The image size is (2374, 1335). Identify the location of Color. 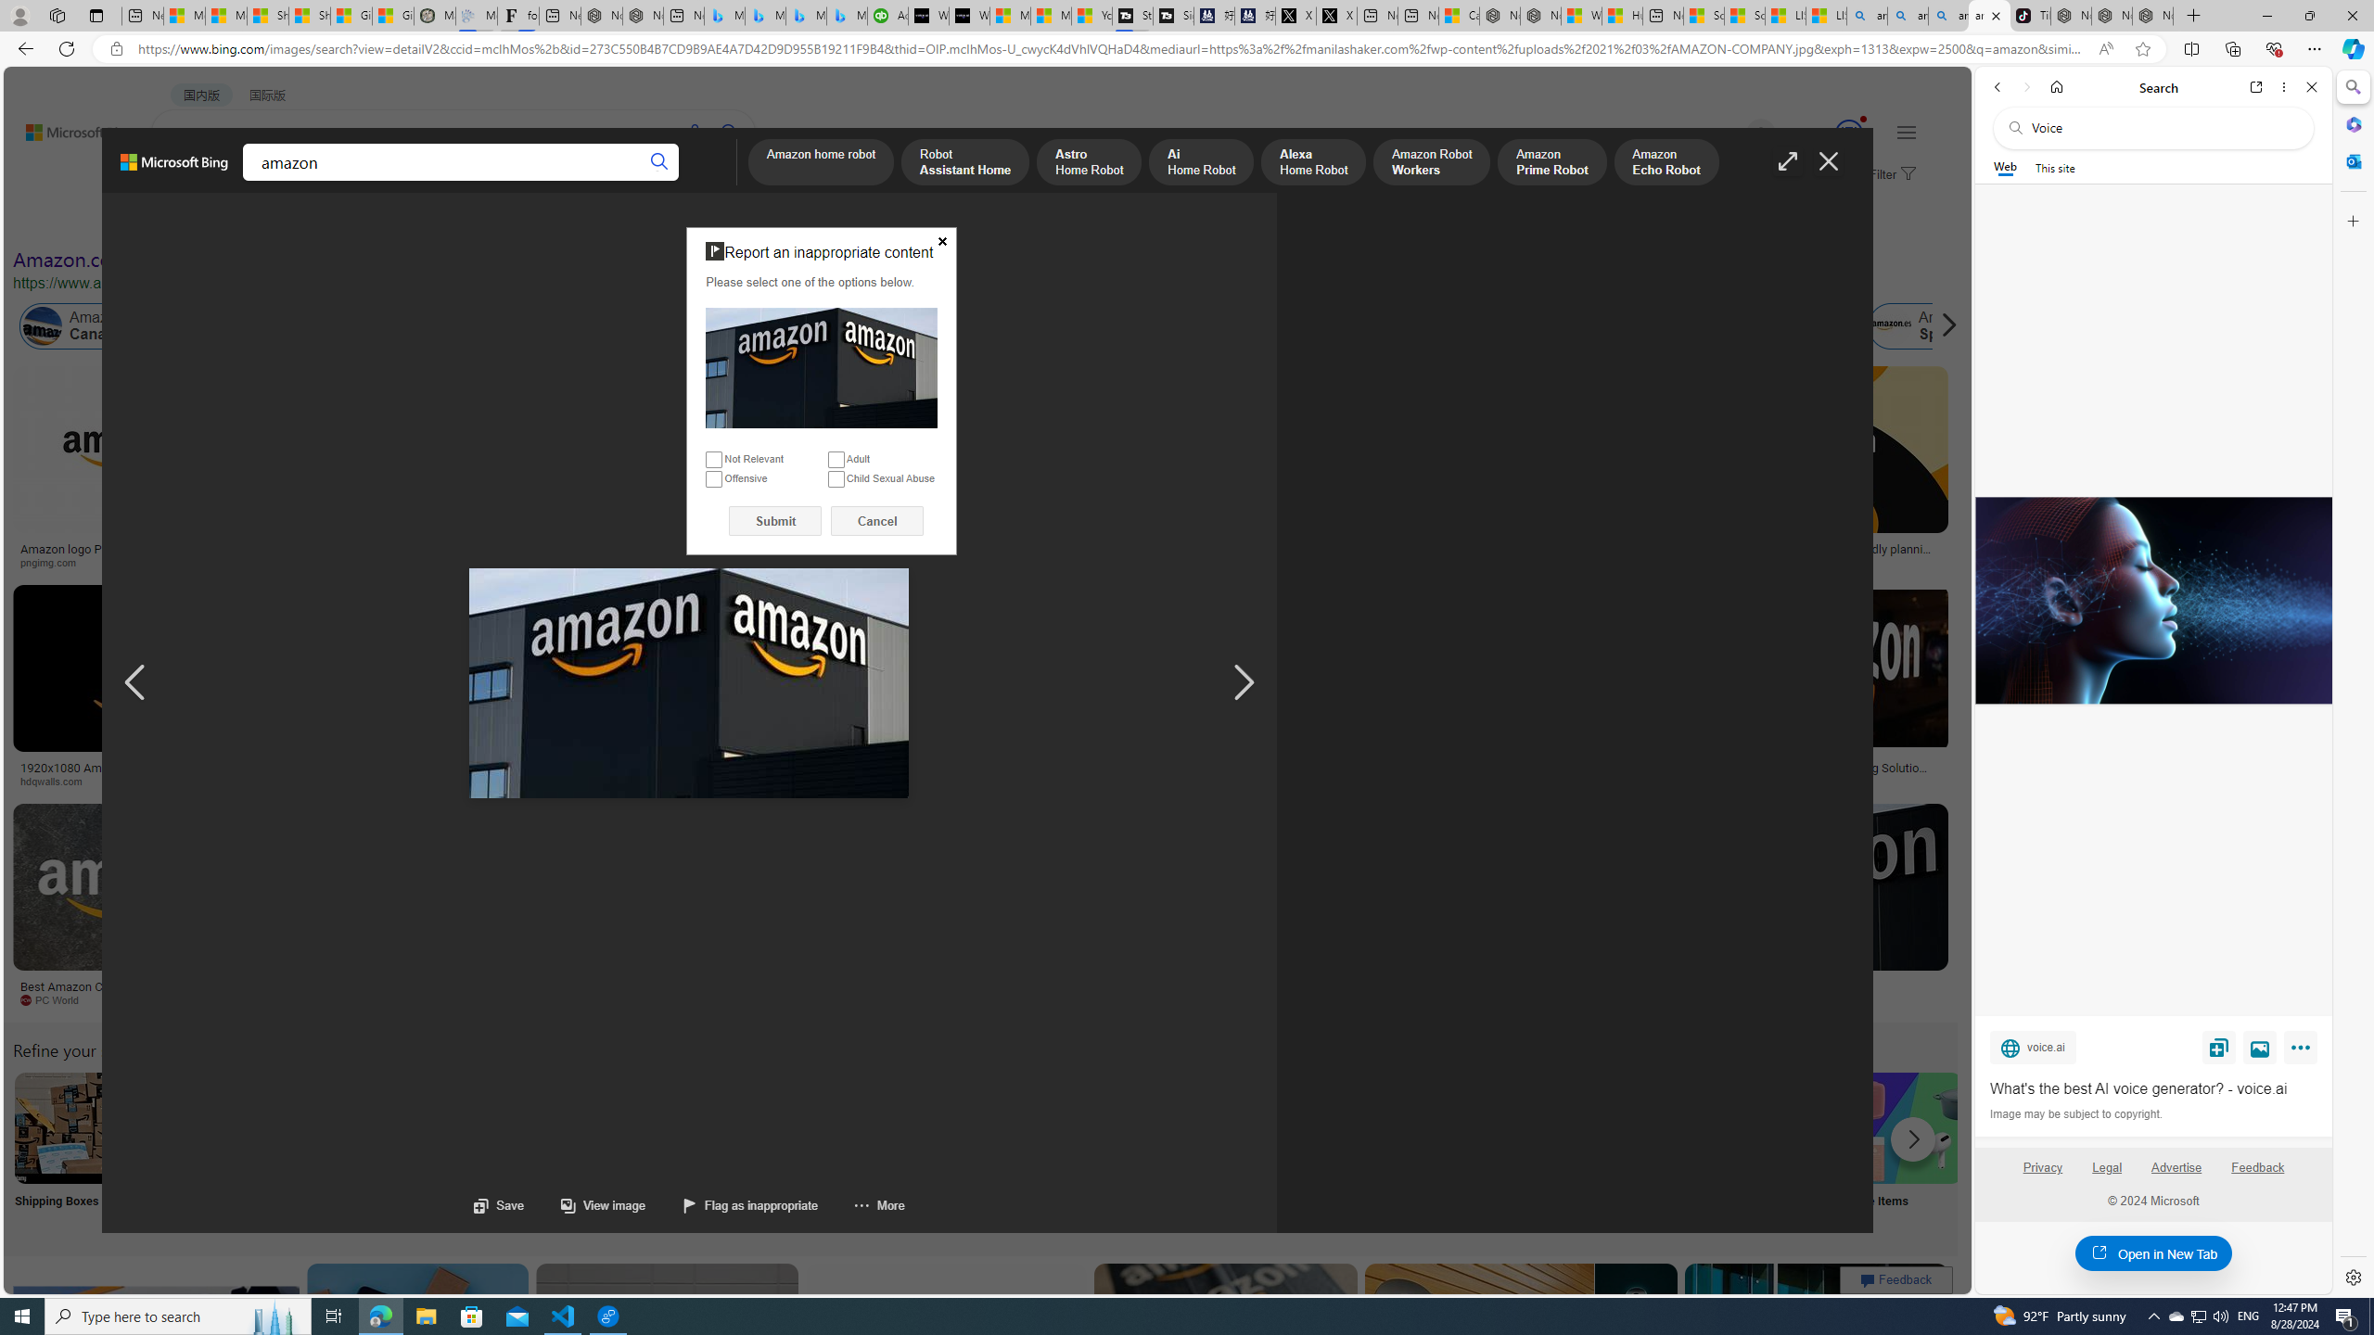
(284, 221).